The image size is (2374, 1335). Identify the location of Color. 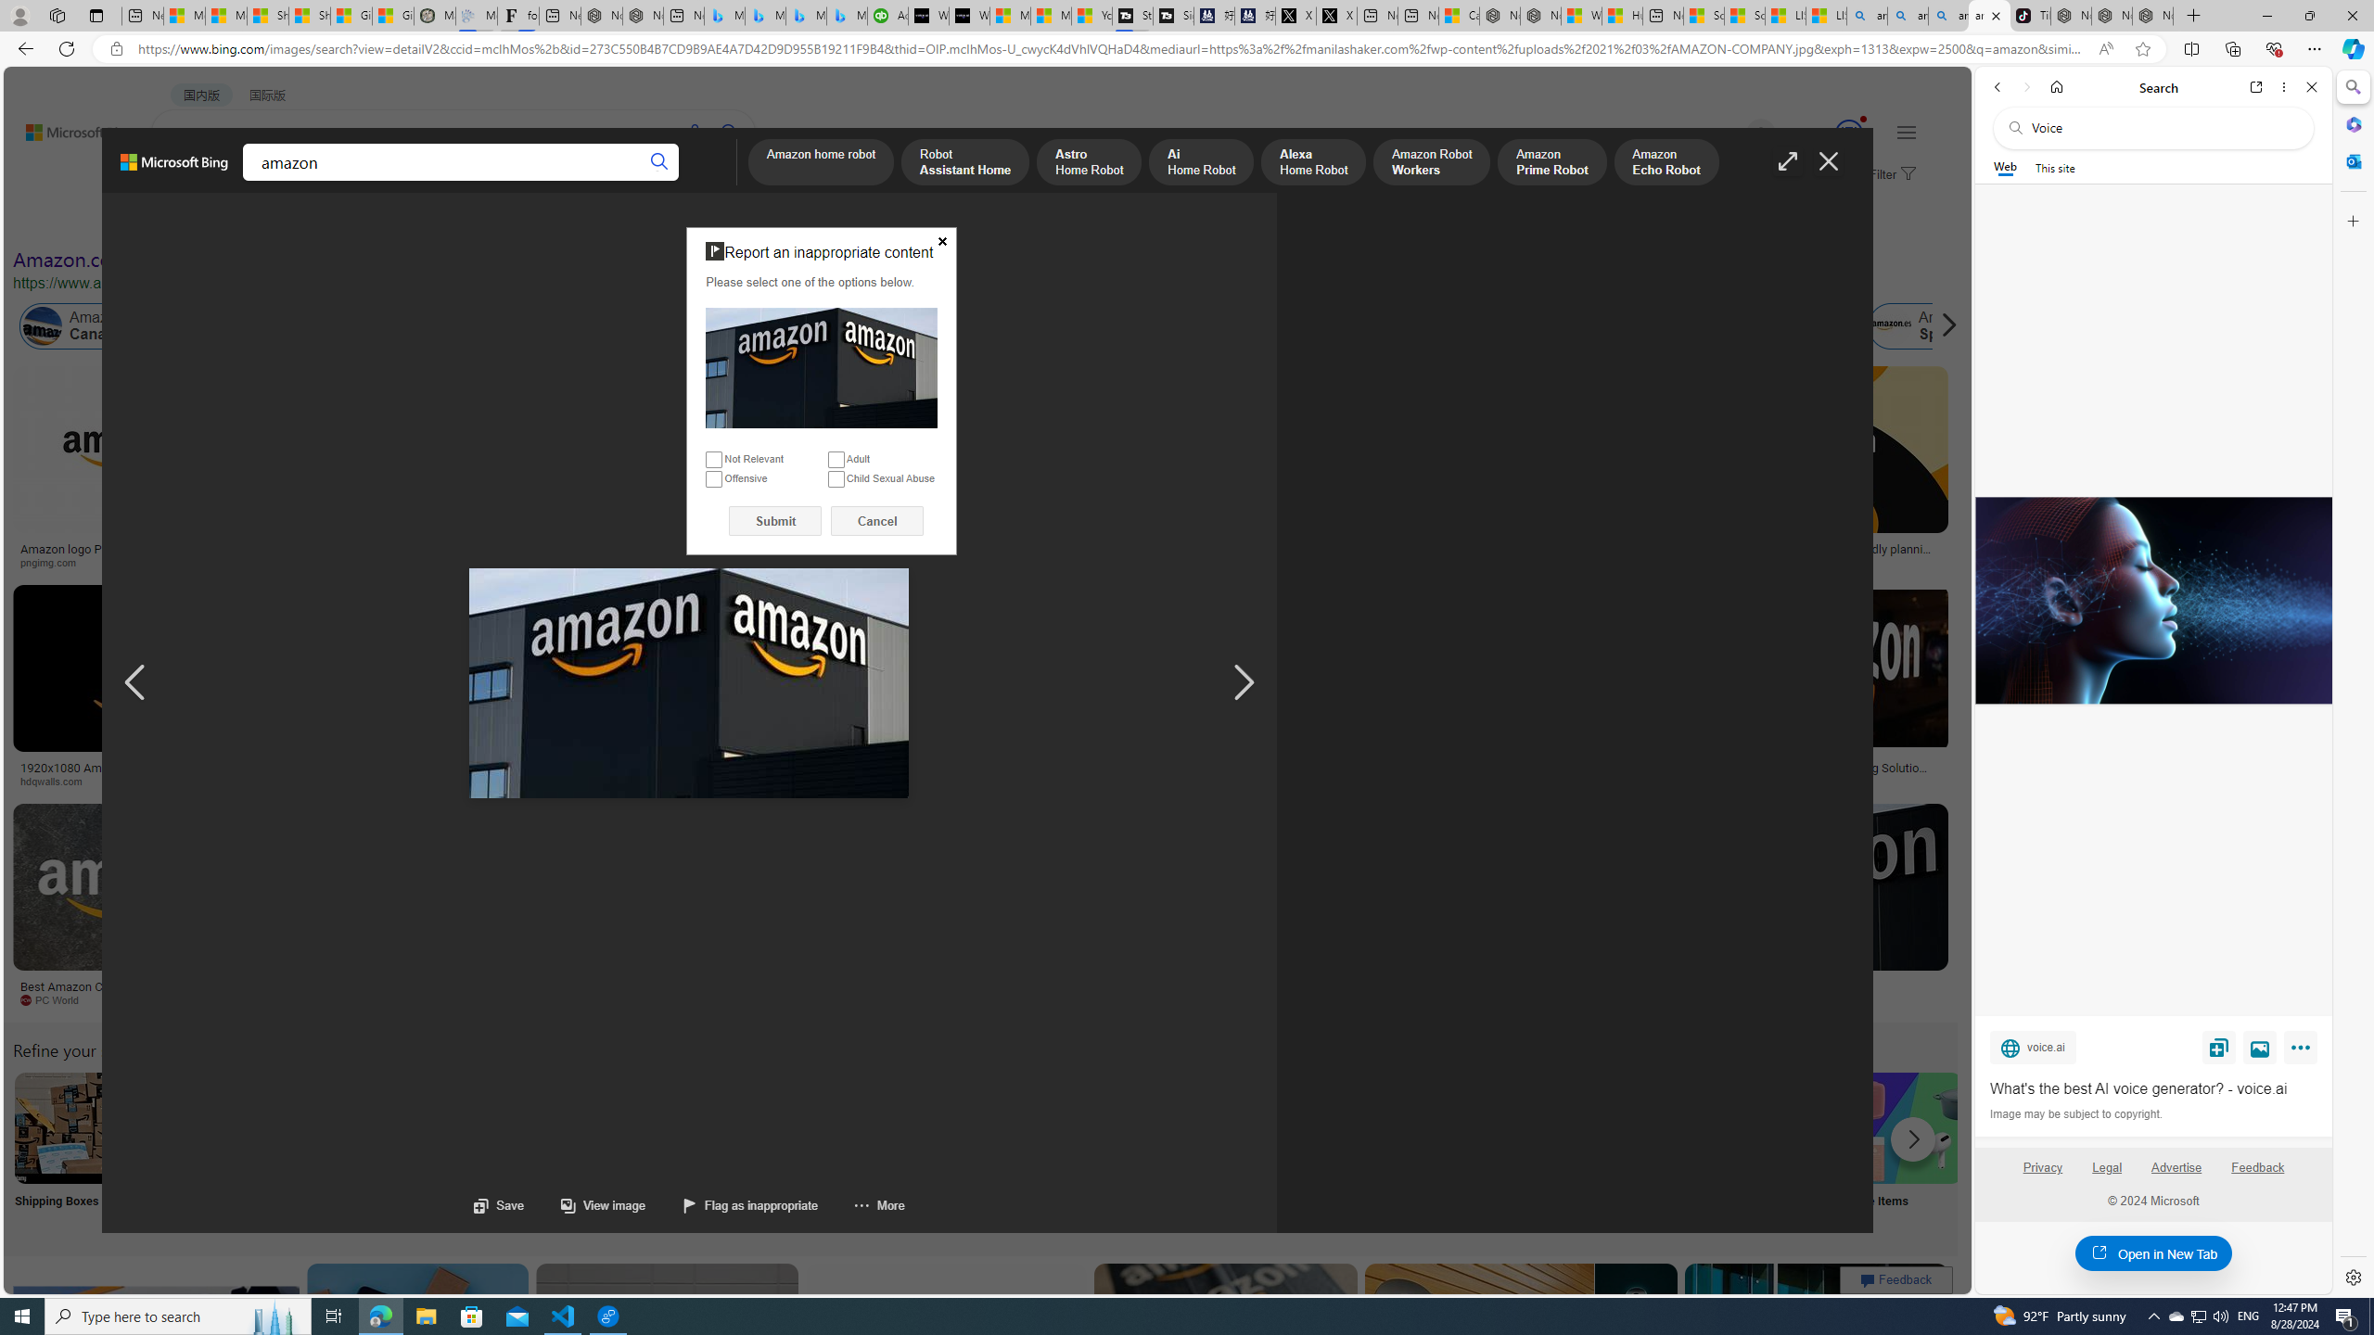
(284, 221).